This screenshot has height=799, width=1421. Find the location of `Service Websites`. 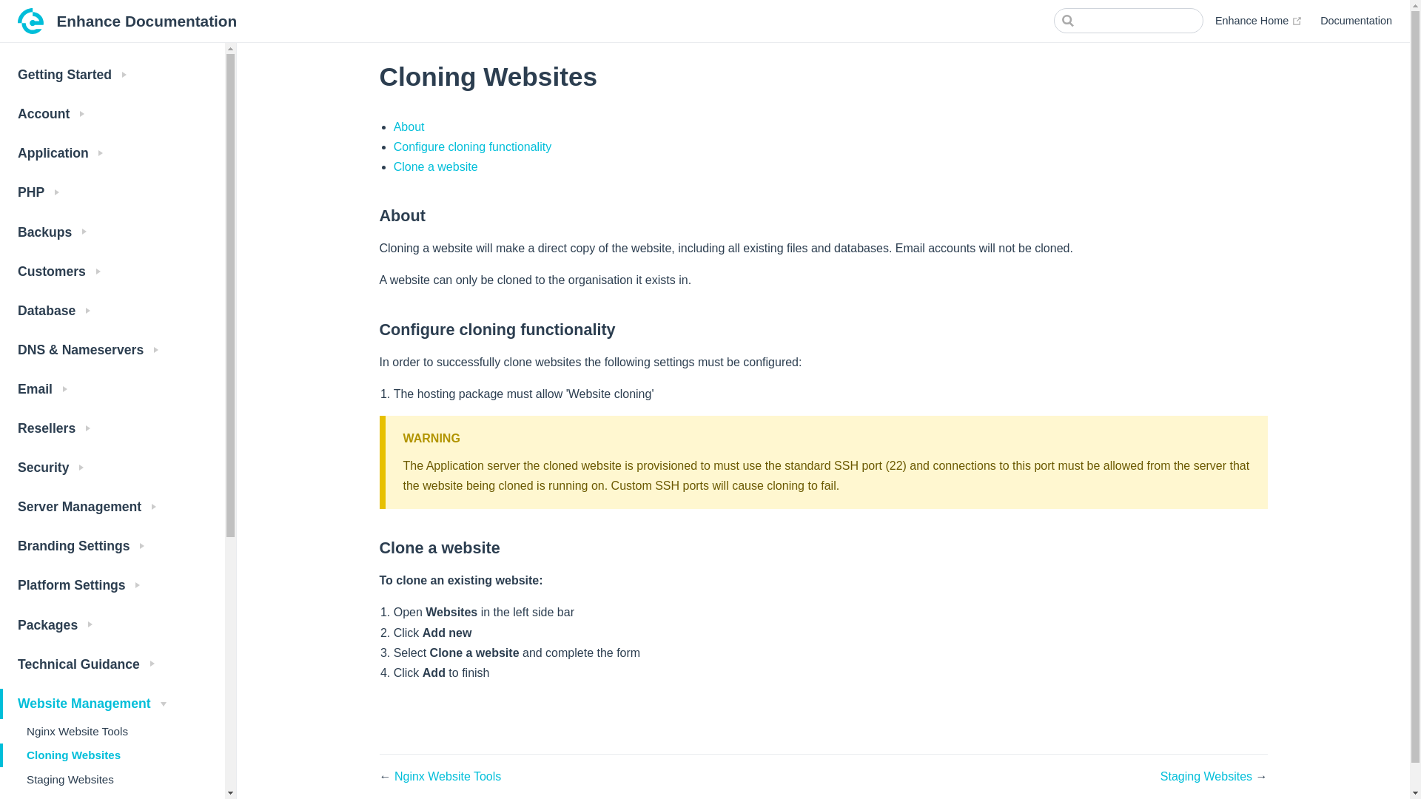

Service Websites is located at coordinates (112, 795).